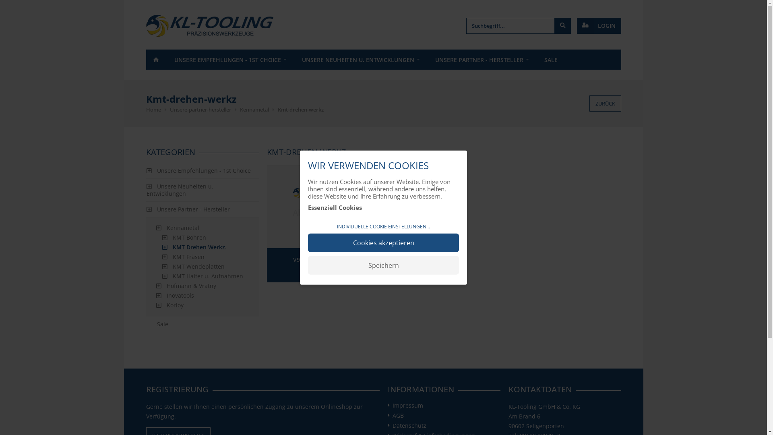  I want to click on Kennametal, so click(202, 228).